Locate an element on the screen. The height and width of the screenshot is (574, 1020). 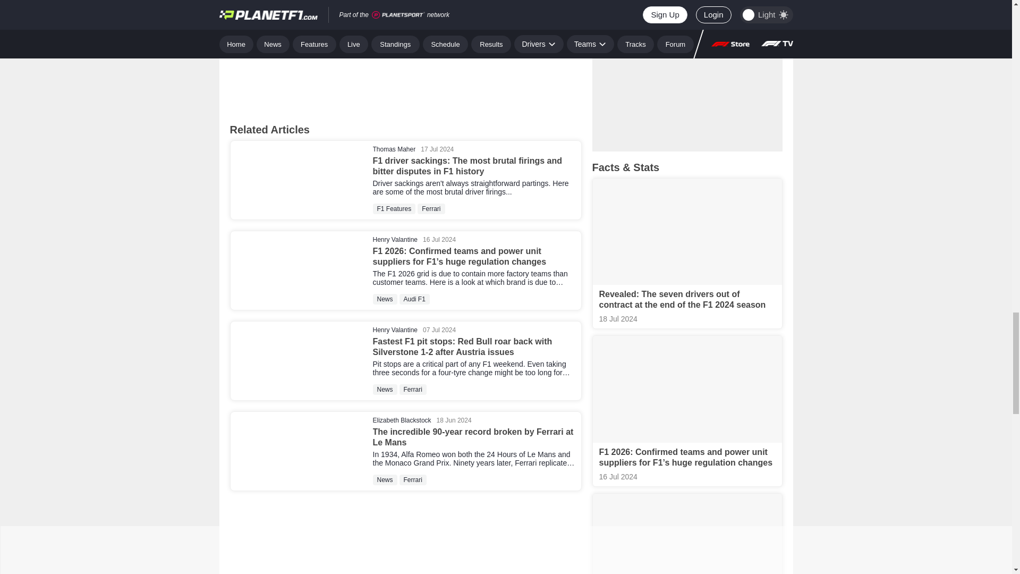
Vuukle Comments Widget is located at coordinates (405, 56).